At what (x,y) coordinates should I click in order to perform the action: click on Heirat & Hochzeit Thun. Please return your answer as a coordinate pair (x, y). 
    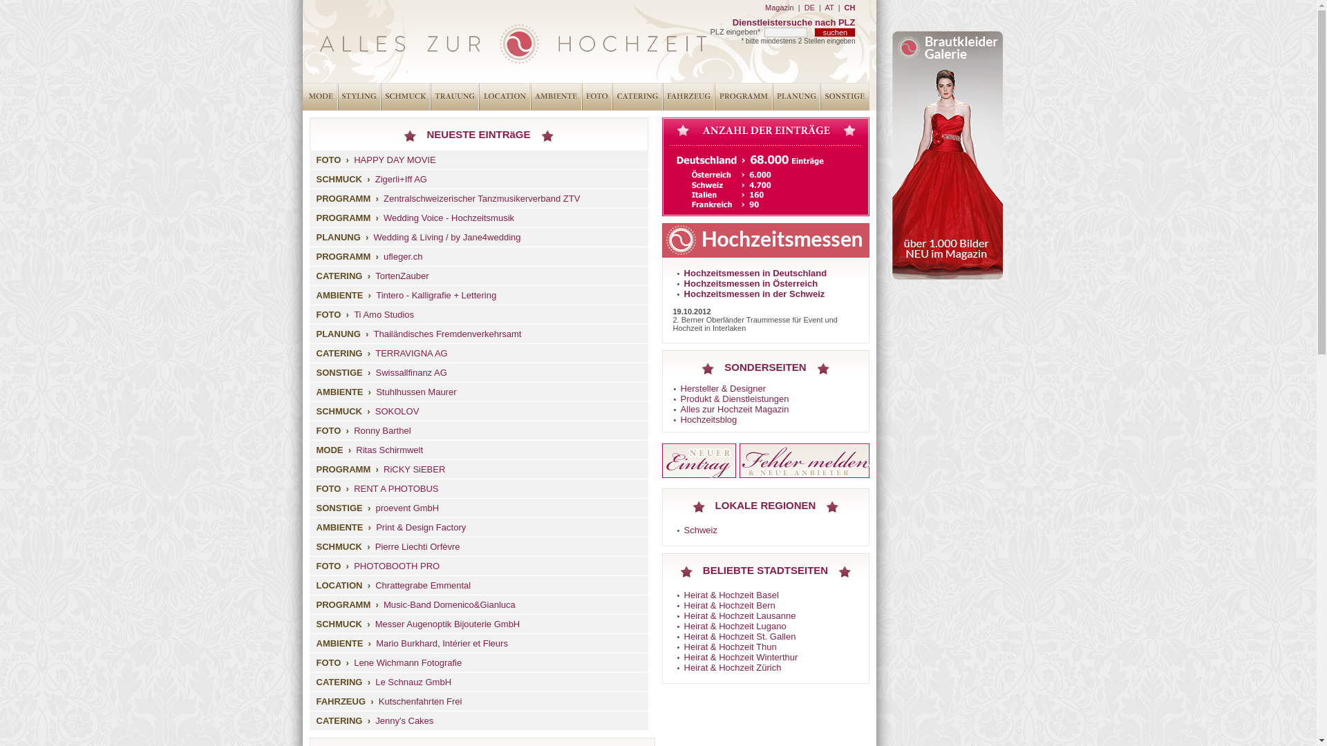
    Looking at the image, I should click on (731, 647).